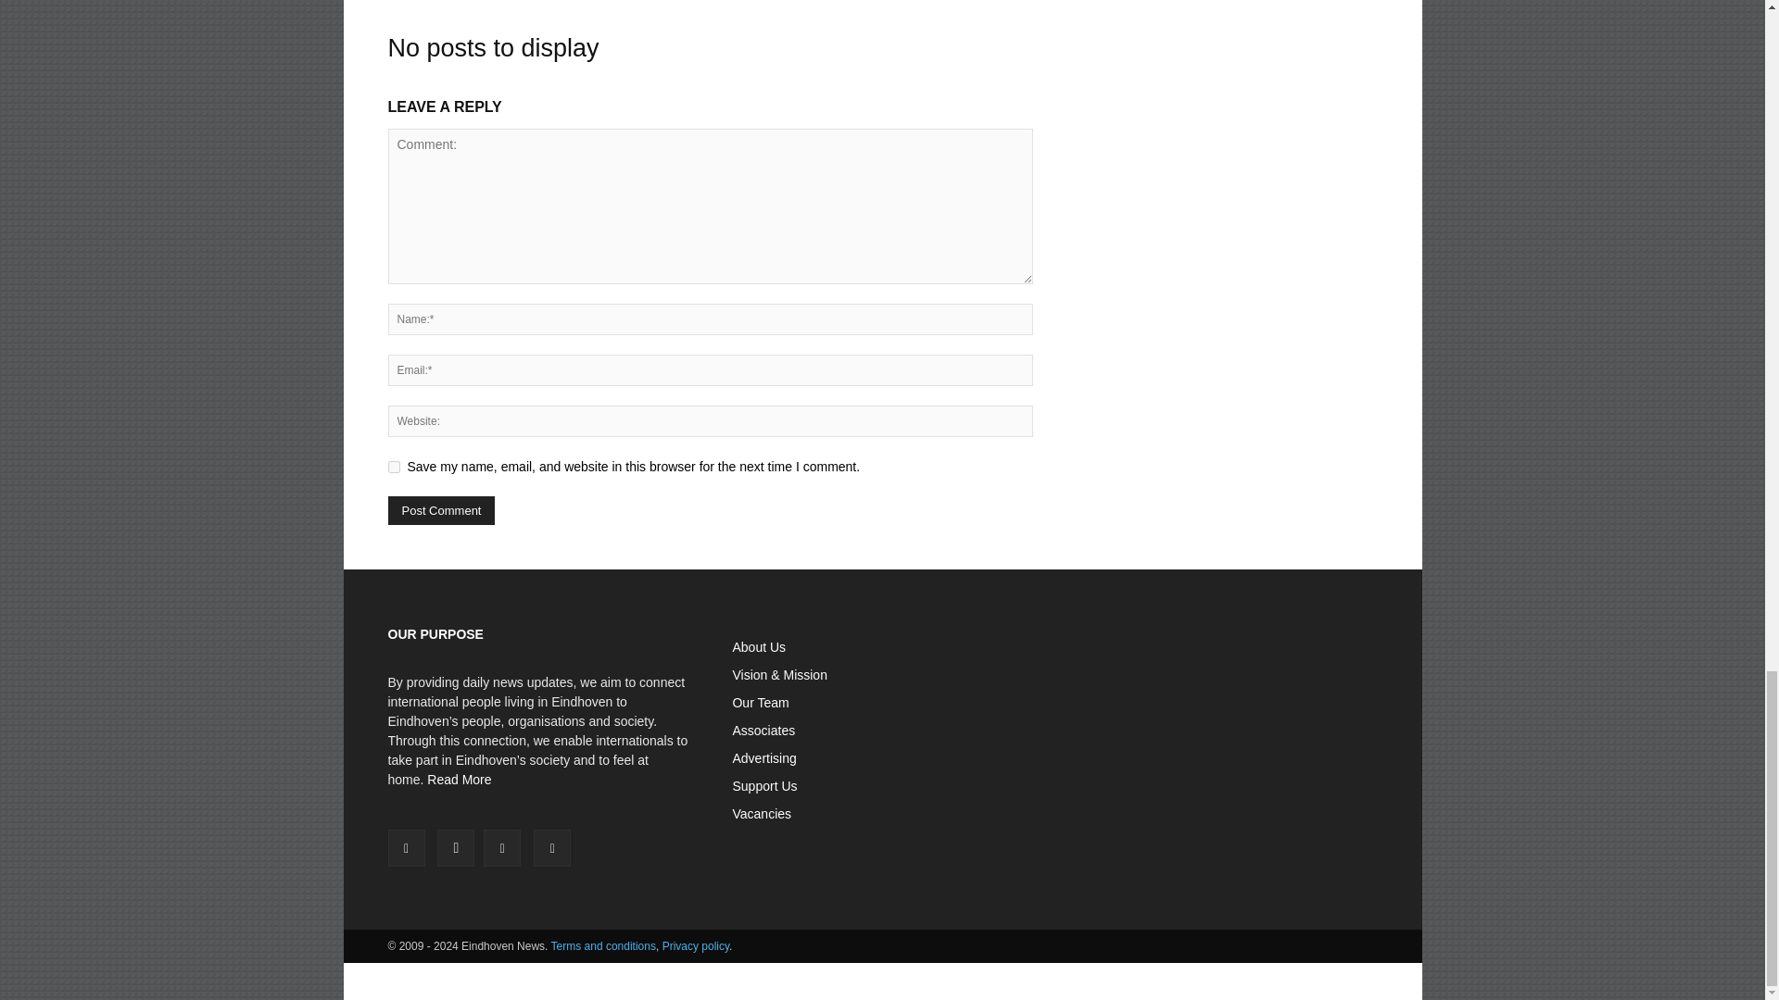 This screenshot has height=1000, width=1779. I want to click on Post Comment, so click(441, 510).